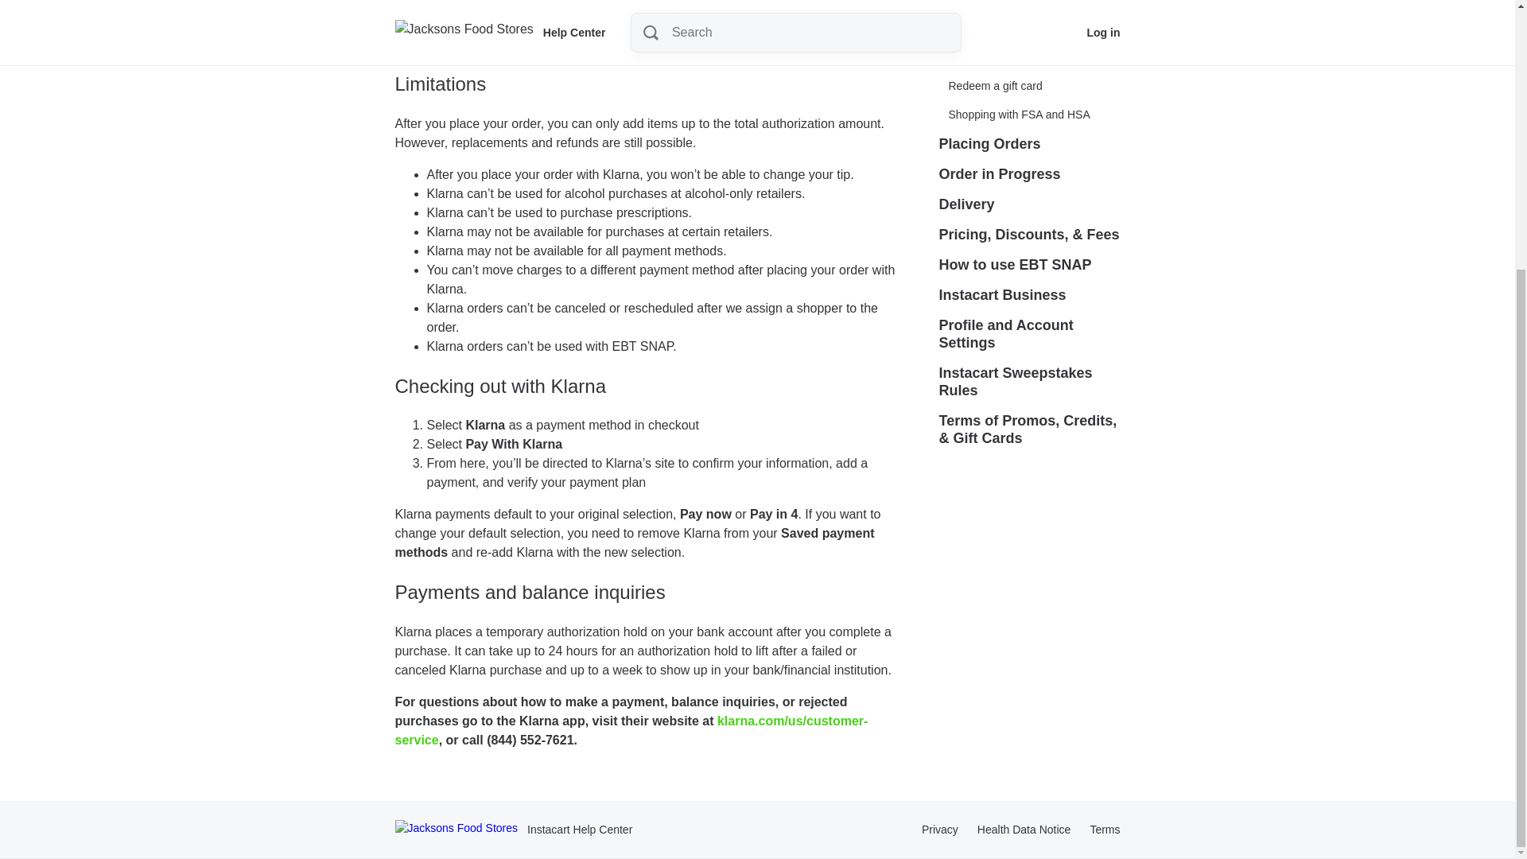  Describe the element at coordinates (1015, 265) in the screenshot. I see `How to use EBT SNAP` at that location.